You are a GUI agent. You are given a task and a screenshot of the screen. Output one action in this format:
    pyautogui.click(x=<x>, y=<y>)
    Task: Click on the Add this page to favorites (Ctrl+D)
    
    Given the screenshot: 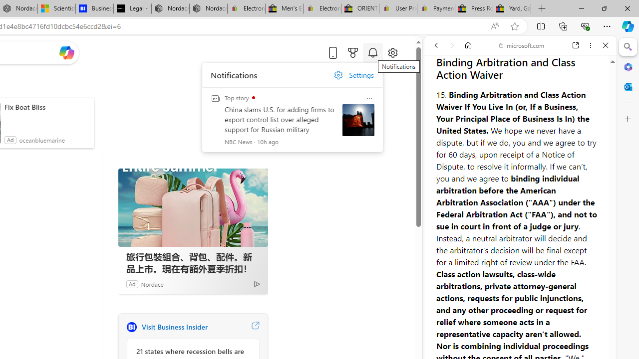 What is the action you would take?
    pyautogui.click(x=514, y=26)
    